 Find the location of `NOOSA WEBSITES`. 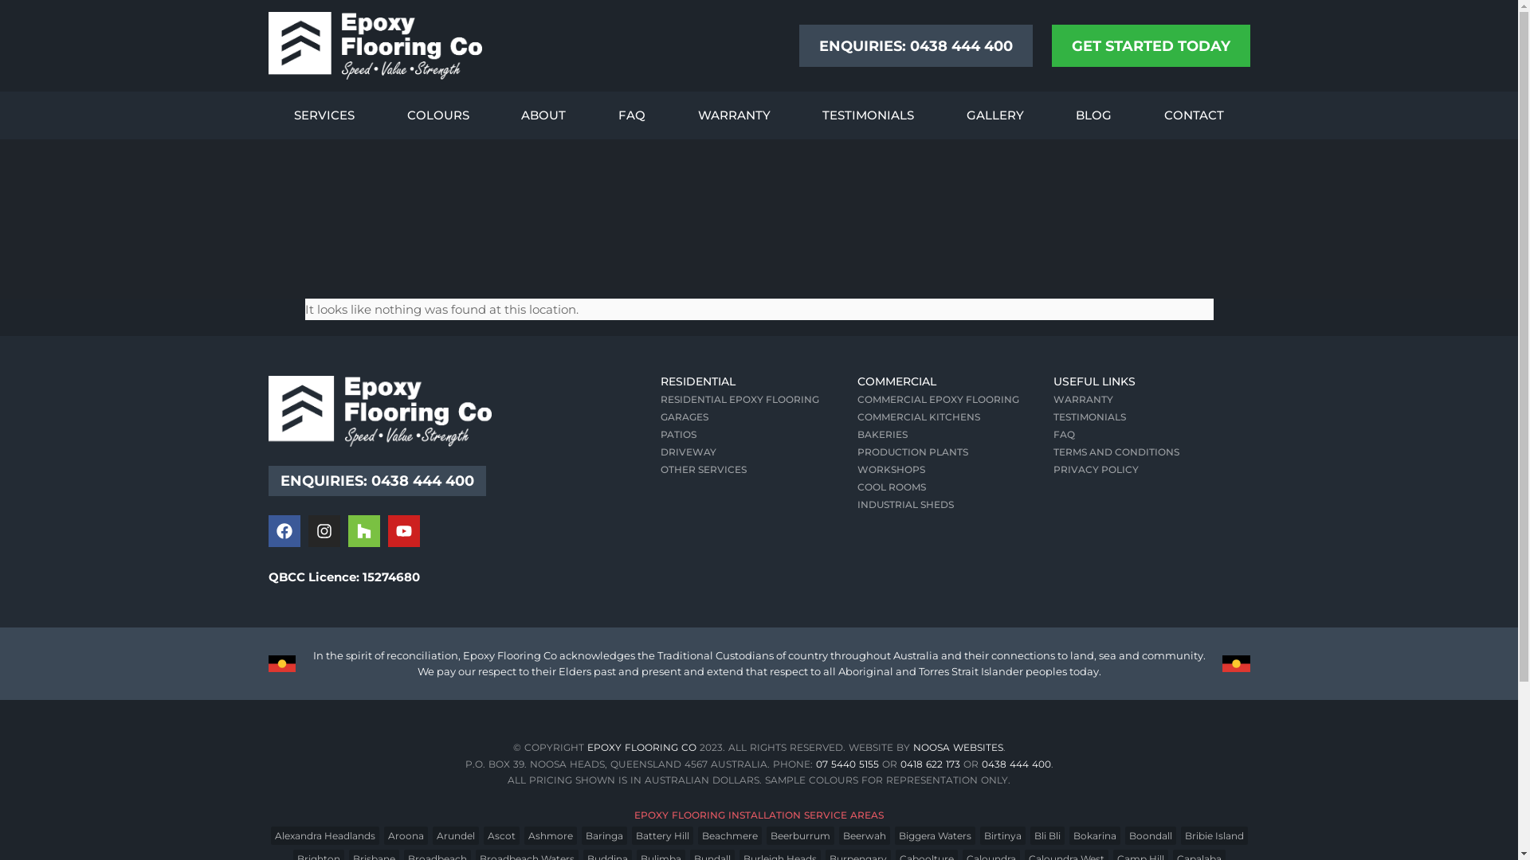

NOOSA WEBSITES is located at coordinates (958, 747).